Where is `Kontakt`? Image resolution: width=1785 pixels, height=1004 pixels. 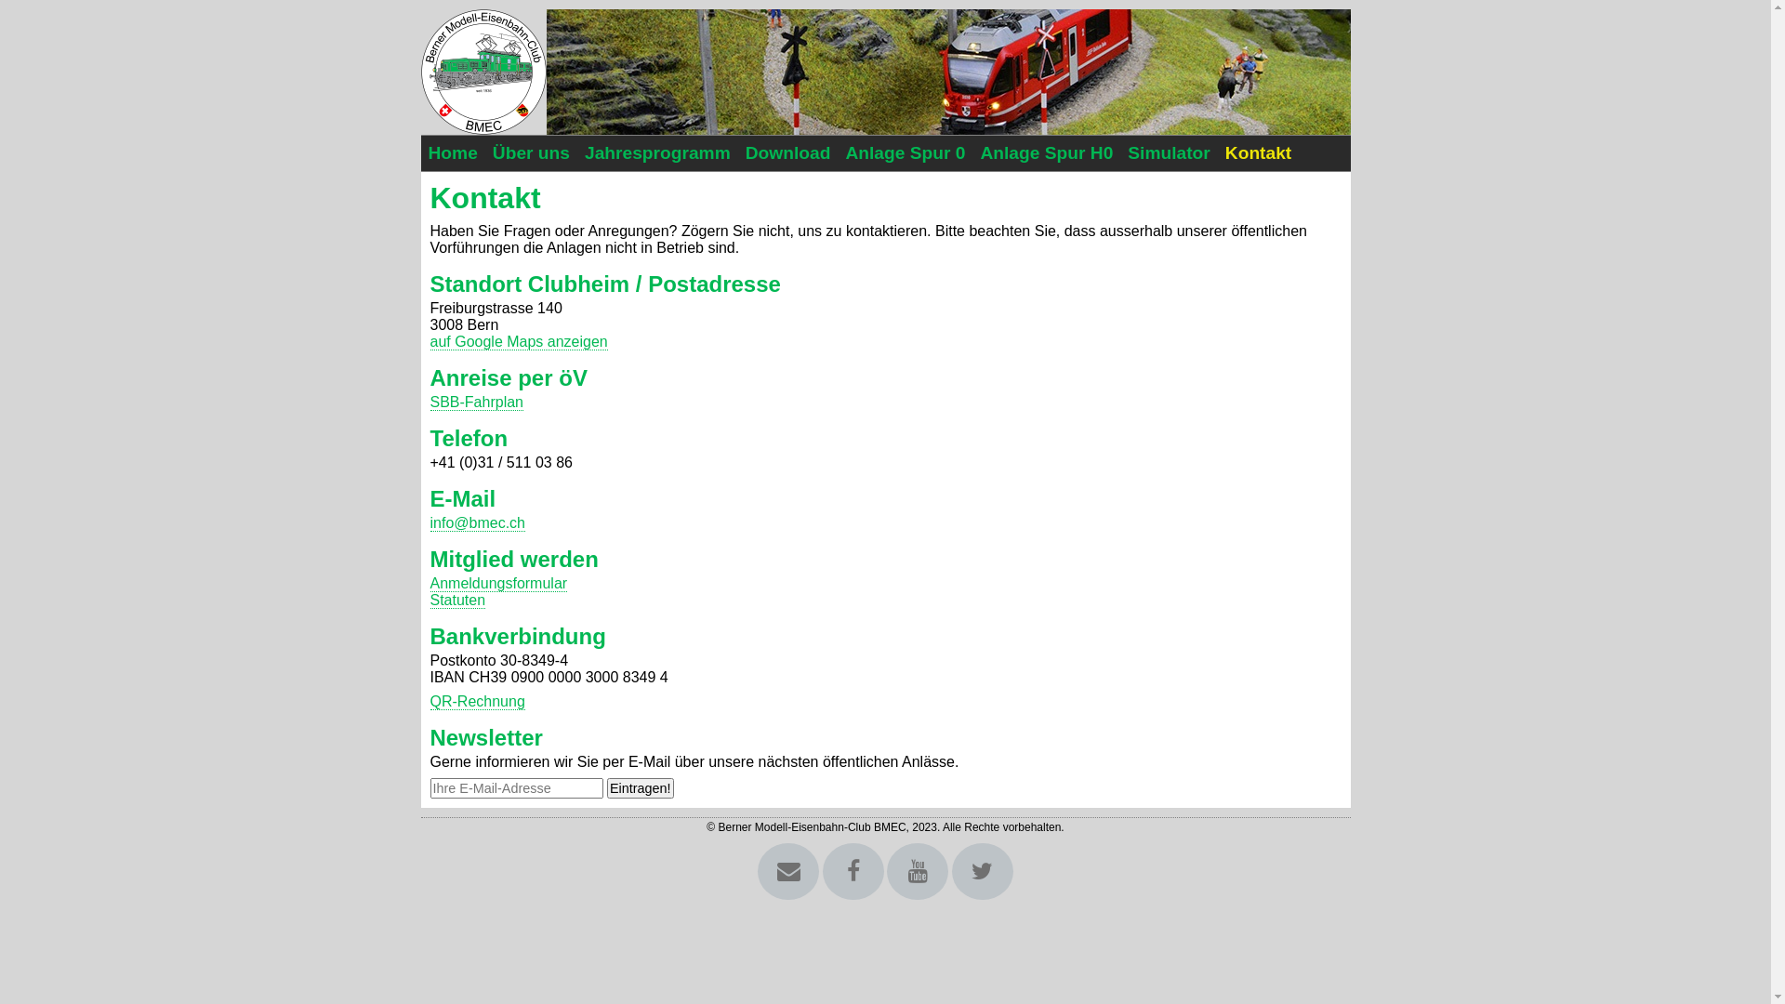
Kontakt is located at coordinates (1259, 152).